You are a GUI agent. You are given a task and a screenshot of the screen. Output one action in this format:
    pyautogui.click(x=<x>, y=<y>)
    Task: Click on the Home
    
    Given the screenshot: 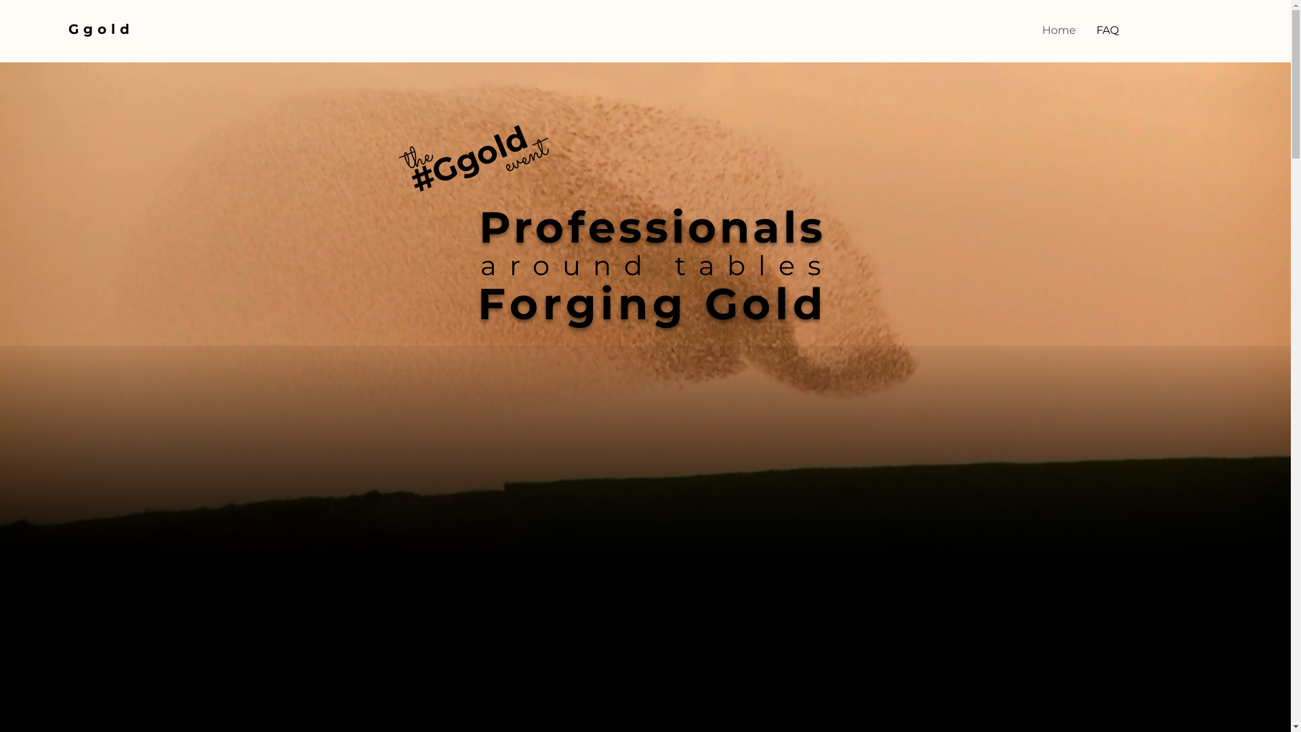 What is the action you would take?
    pyautogui.click(x=1059, y=30)
    